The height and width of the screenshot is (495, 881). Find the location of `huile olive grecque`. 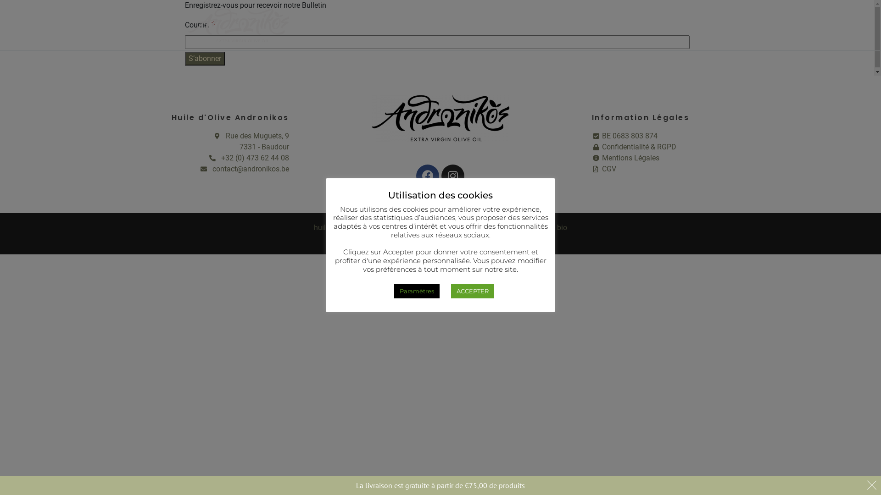

huile olive grecque is located at coordinates (484, 227).